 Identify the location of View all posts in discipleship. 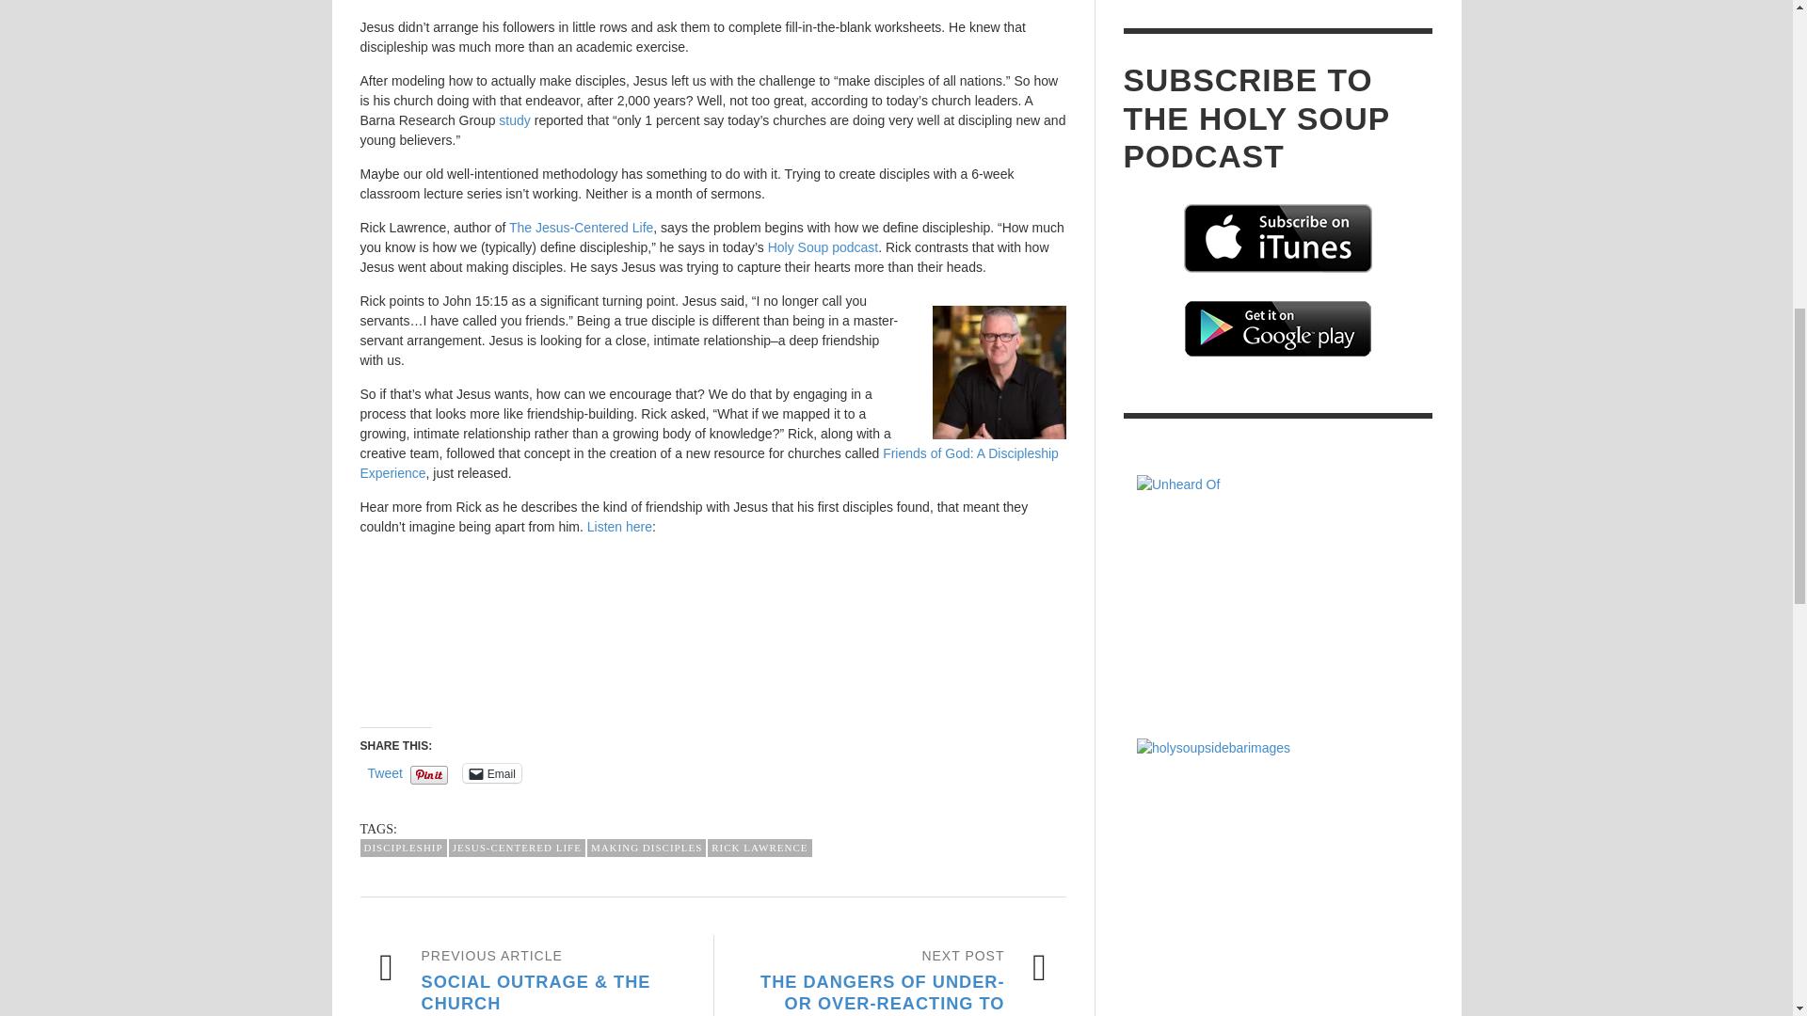
(403, 849).